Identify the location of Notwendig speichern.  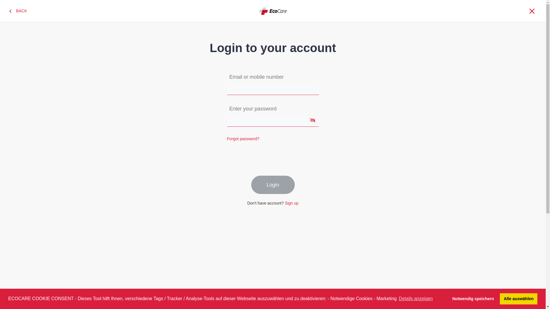
(473, 299).